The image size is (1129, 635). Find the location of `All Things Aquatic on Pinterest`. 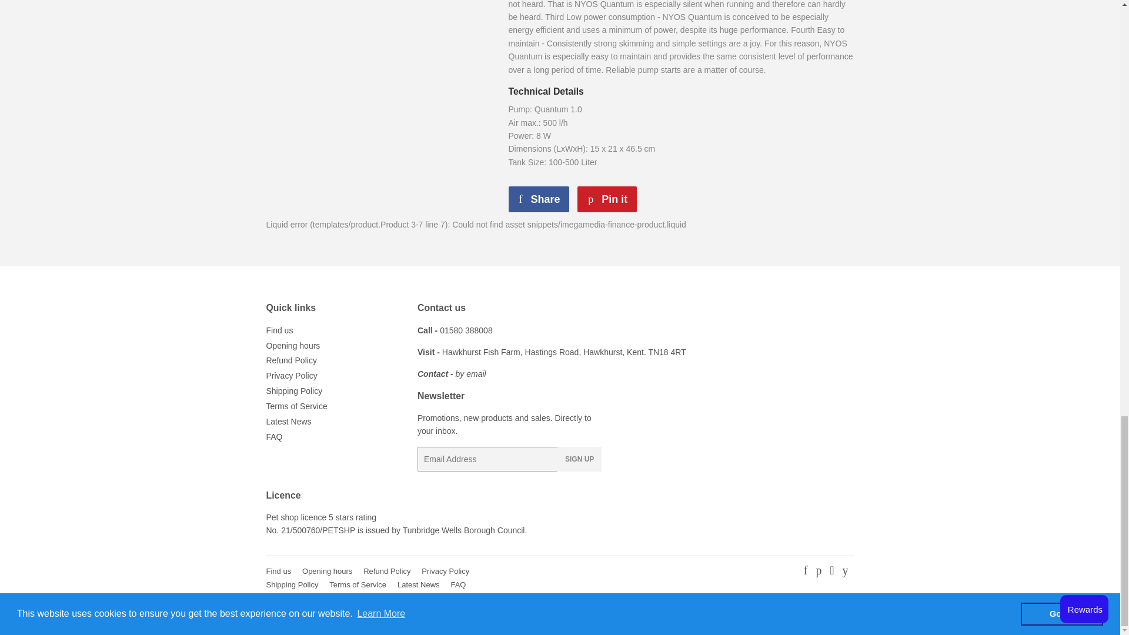

All Things Aquatic on Pinterest is located at coordinates (819, 571).